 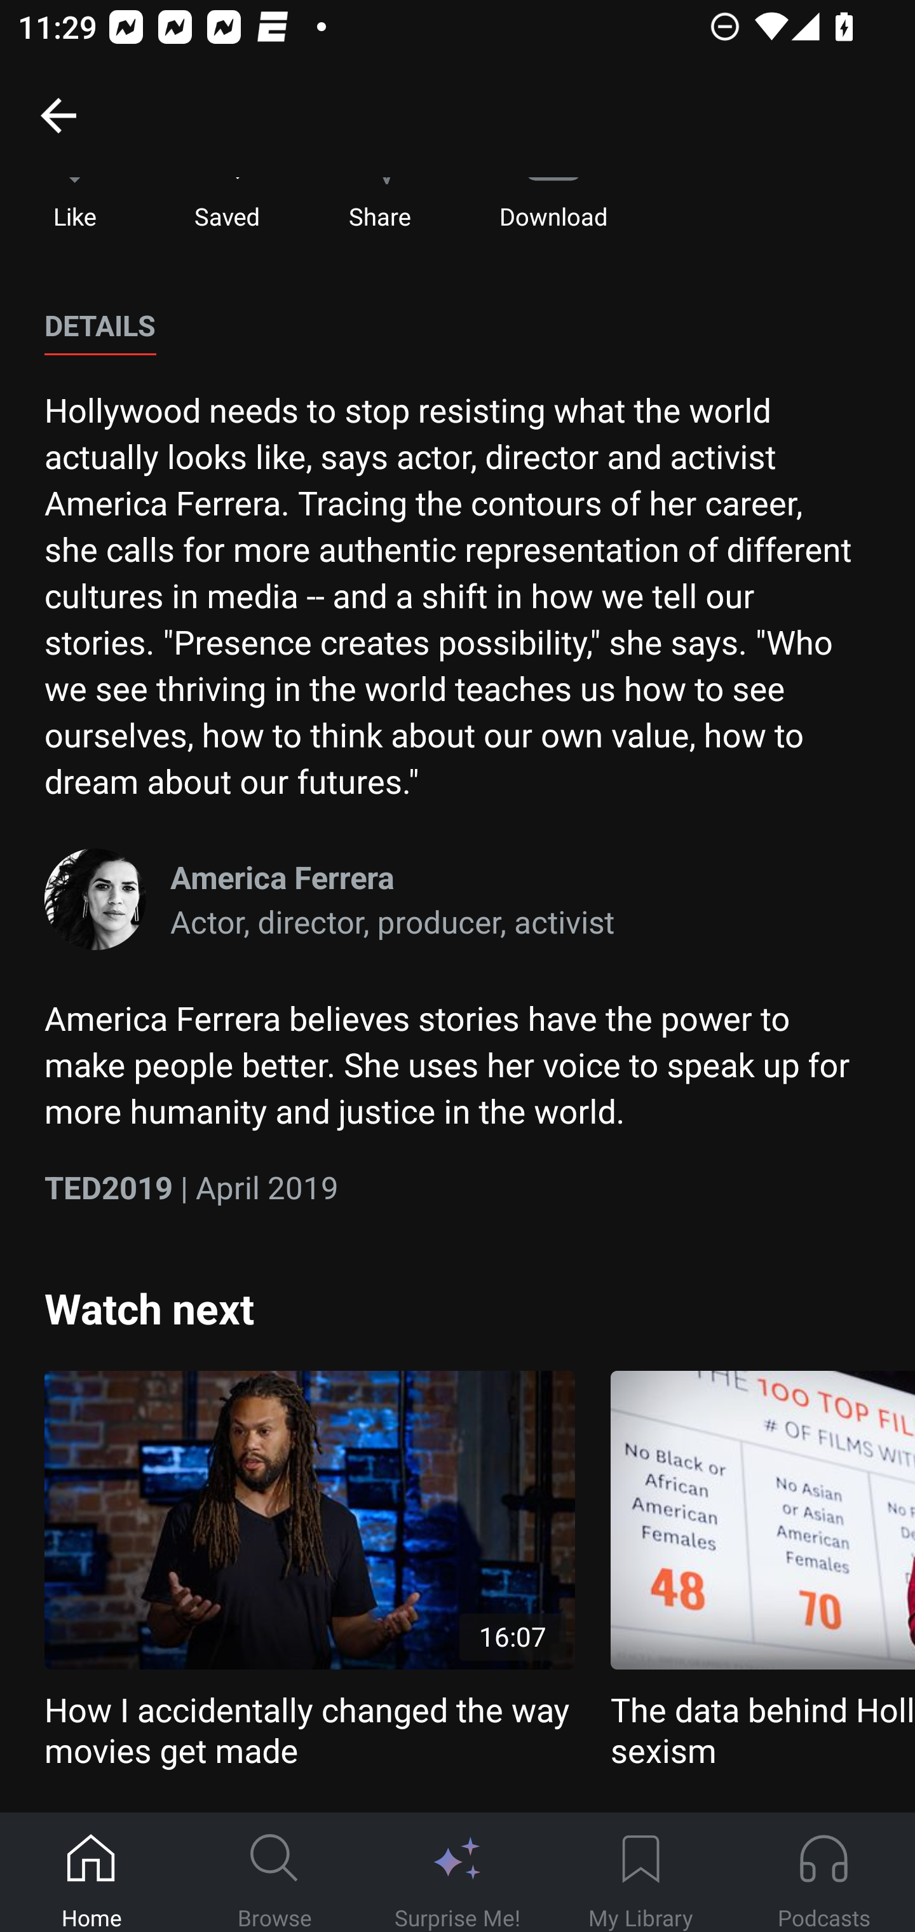 I want to click on Surprise Me!, so click(x=457, y=1873).